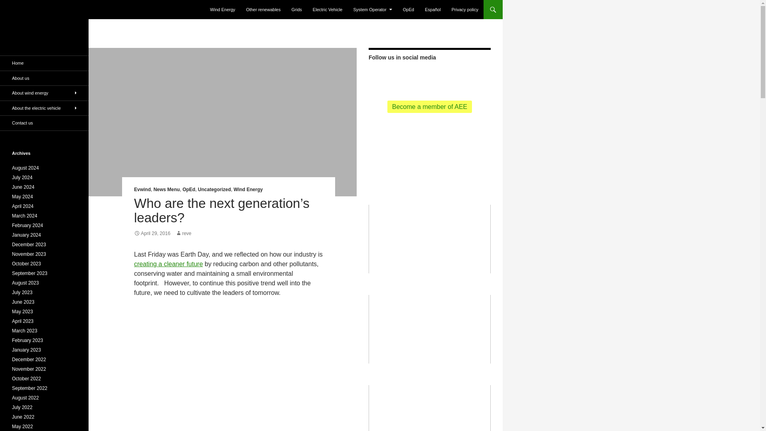 This screenshot has height=431, width=766. What do you see at coordinates (429, 76) in the screenshot?
I see `facebook` at bounding box center [429, 76].